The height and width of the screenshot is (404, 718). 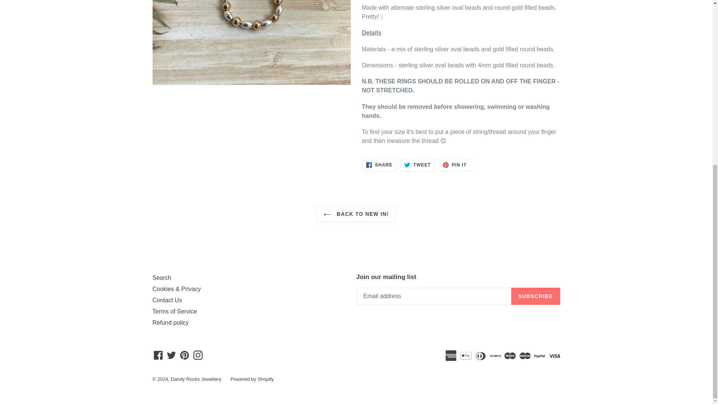 I want to click on Share on Facebook, so click(x=379, y=165).